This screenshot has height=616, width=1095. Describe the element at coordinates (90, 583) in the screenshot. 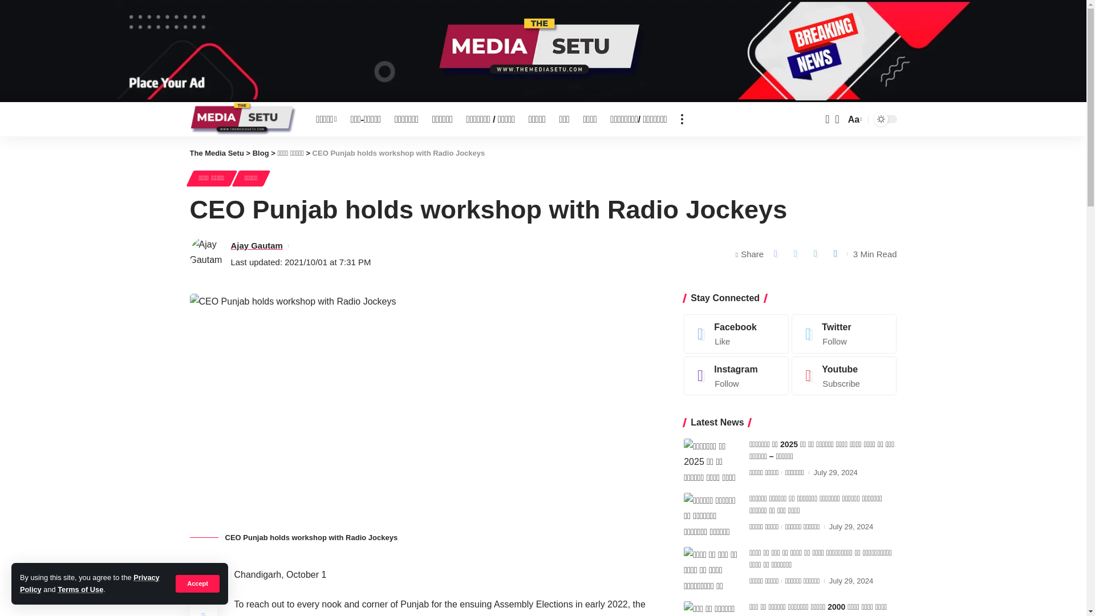

I see `Privacy Policy` at that location.